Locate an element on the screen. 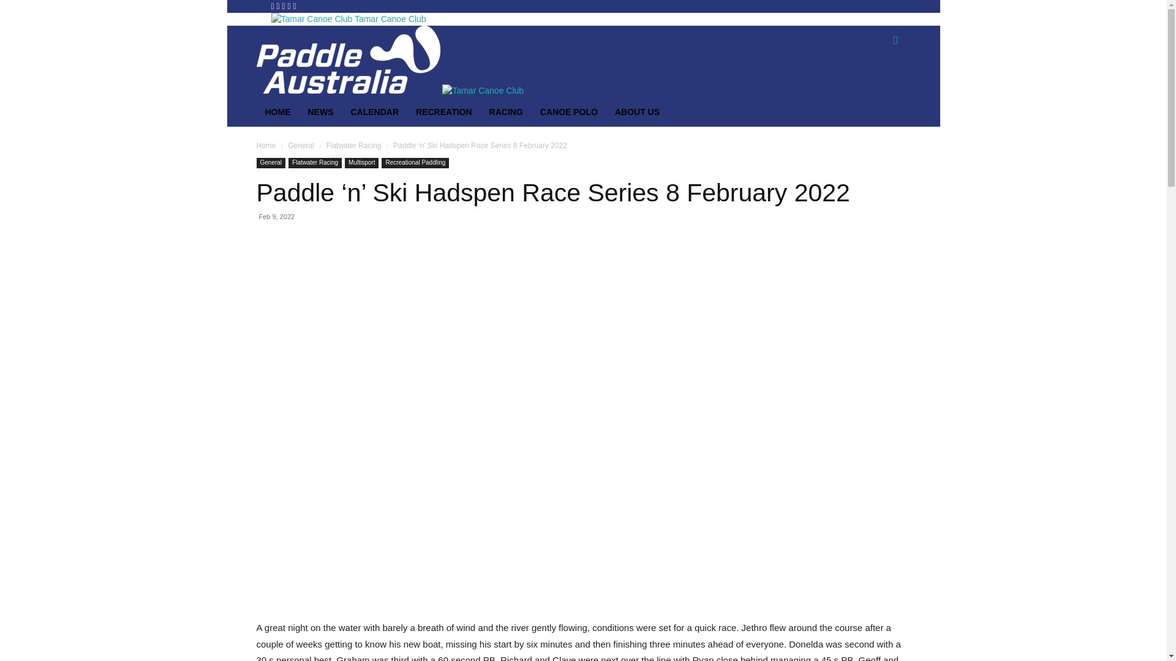 Image resolution: width=1176 pixels, height=661 pixels. Paddling Northern Tasmania is located at coordinates (311, 20).